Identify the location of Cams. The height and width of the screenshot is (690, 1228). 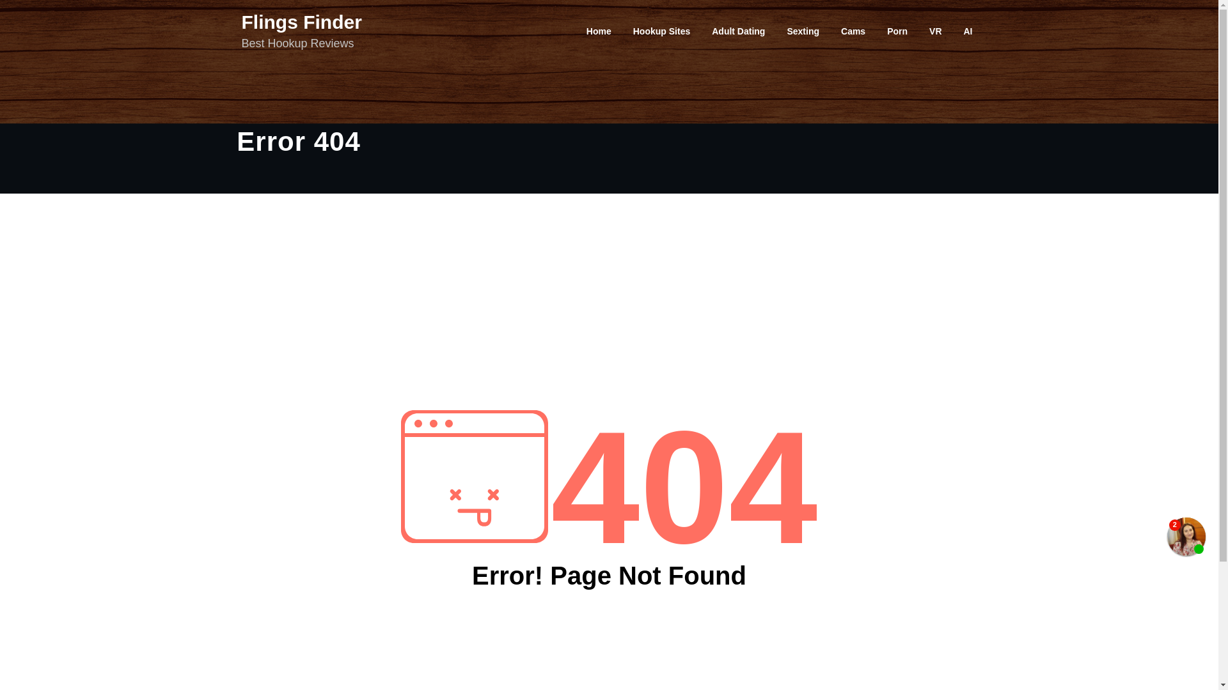
(853, 31).